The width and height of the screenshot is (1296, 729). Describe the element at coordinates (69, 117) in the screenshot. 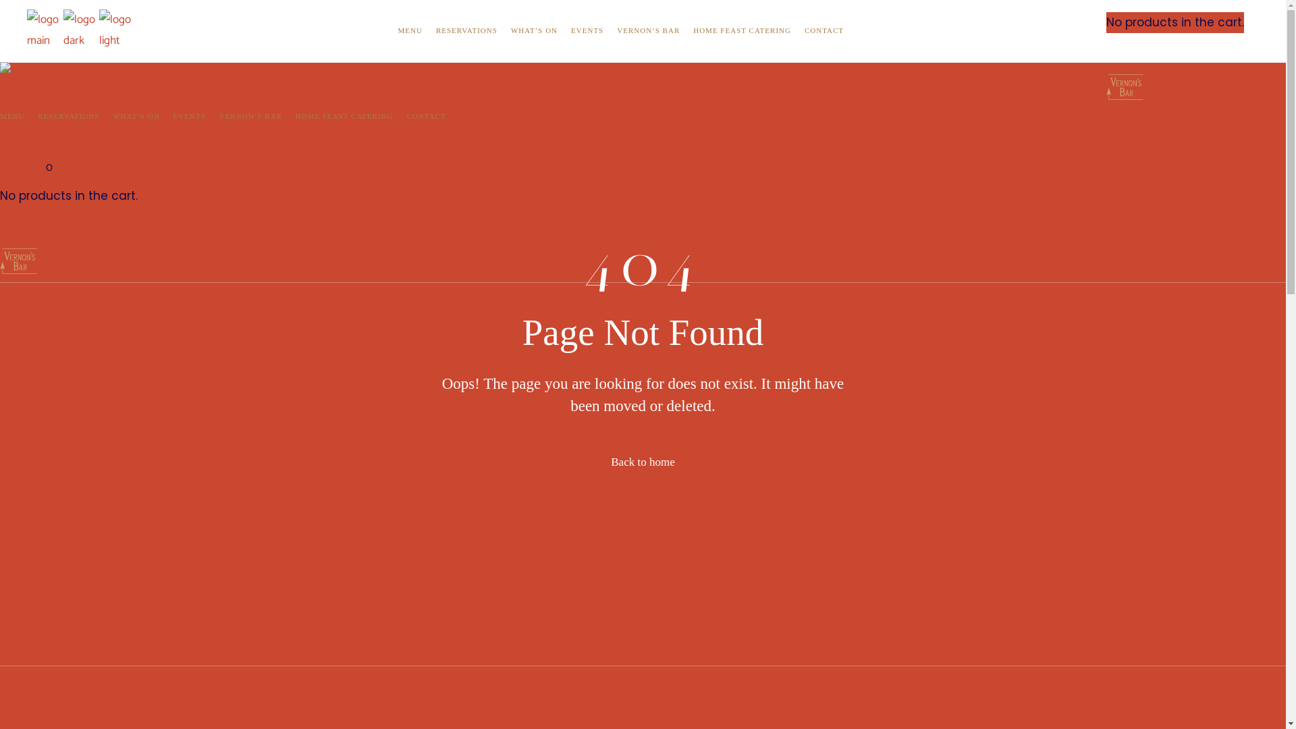

I see `RESERVATIONS` at that location.